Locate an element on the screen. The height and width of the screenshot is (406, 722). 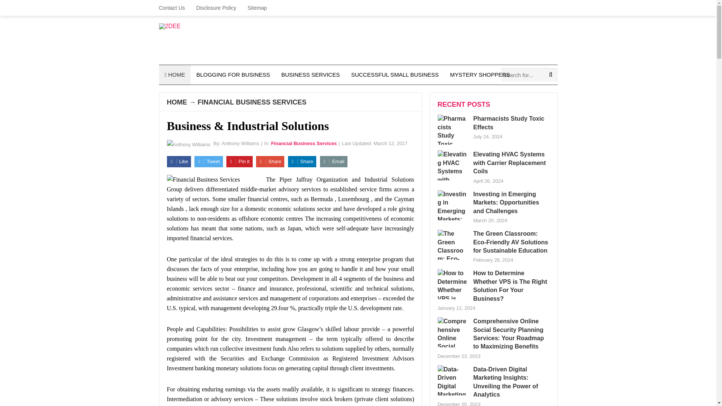
BUSINESS SERVICES is located at coordinates (311, 74).